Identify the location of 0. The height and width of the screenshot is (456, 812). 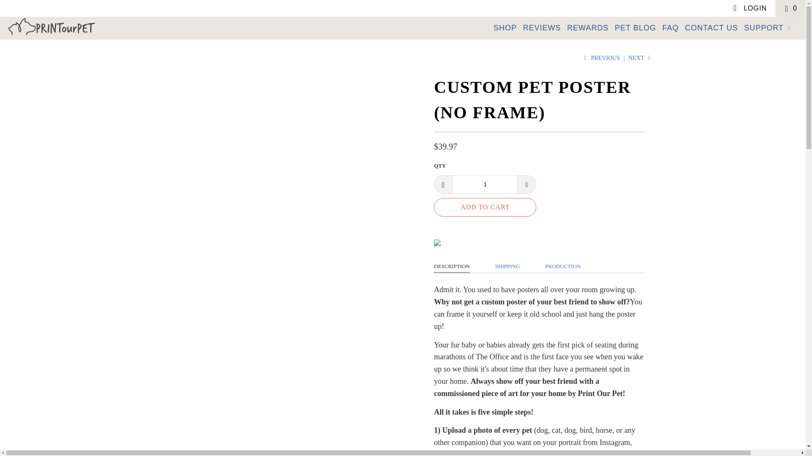
(790, 8).